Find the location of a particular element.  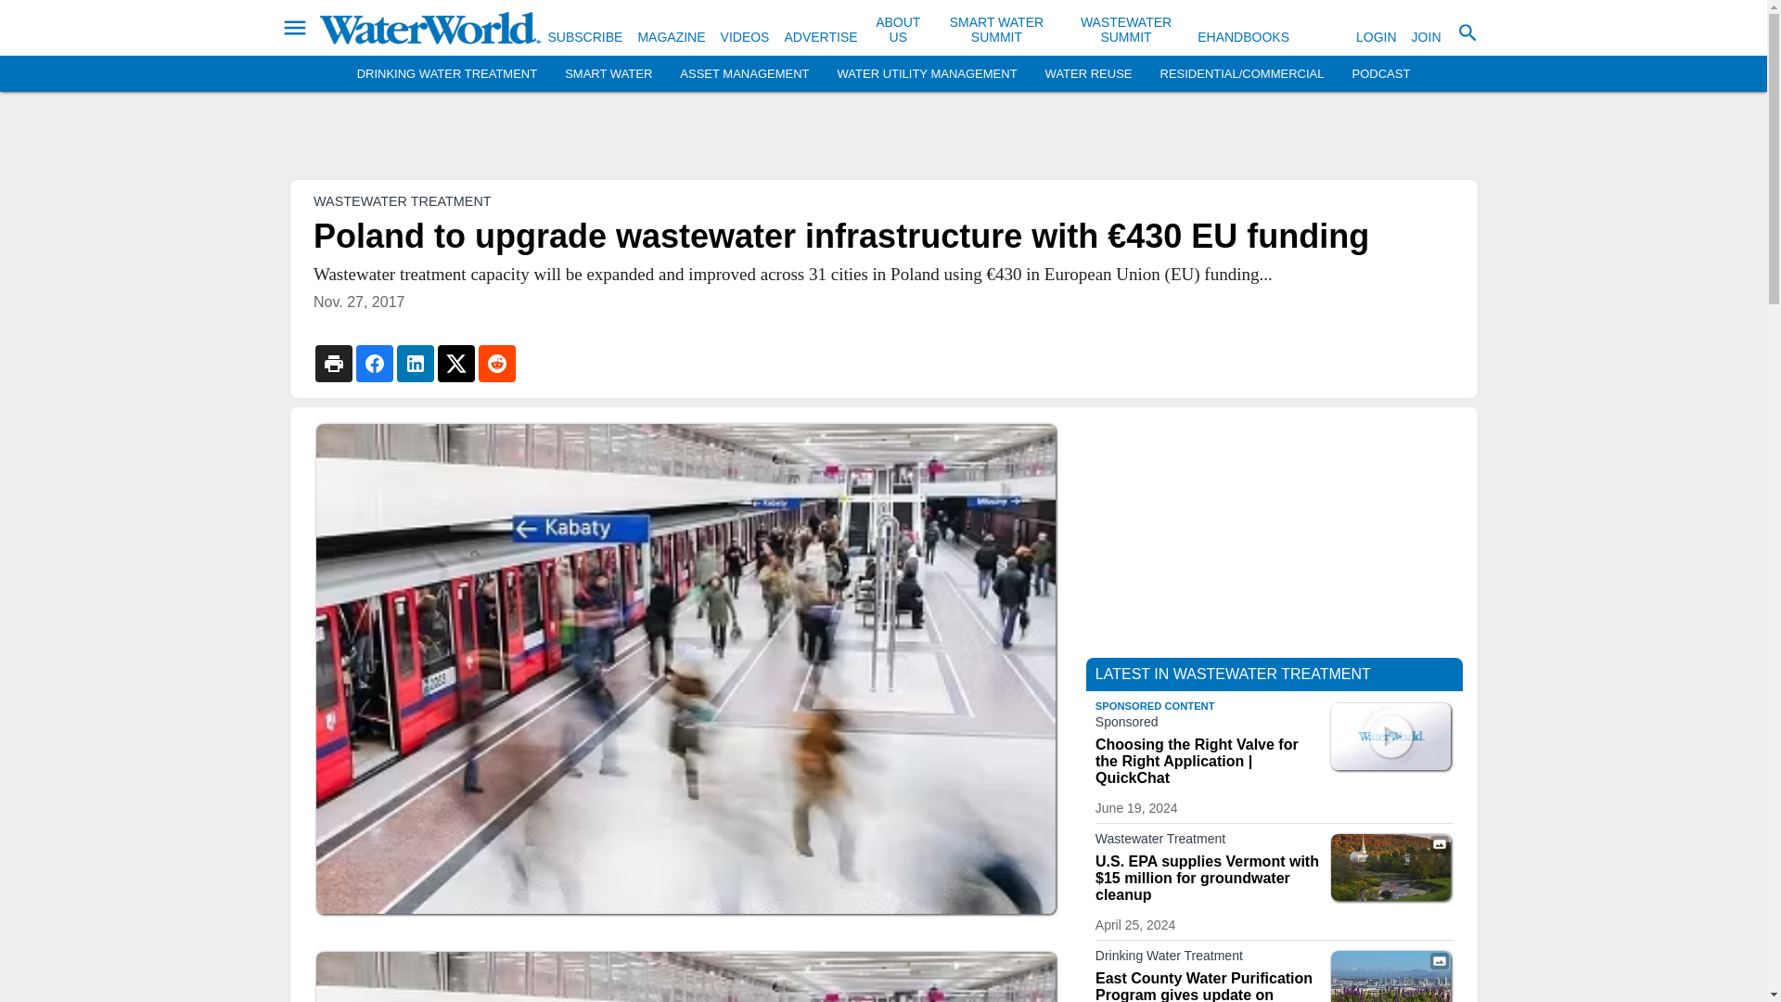

PODCAST is located at coordinates (1380, 74).